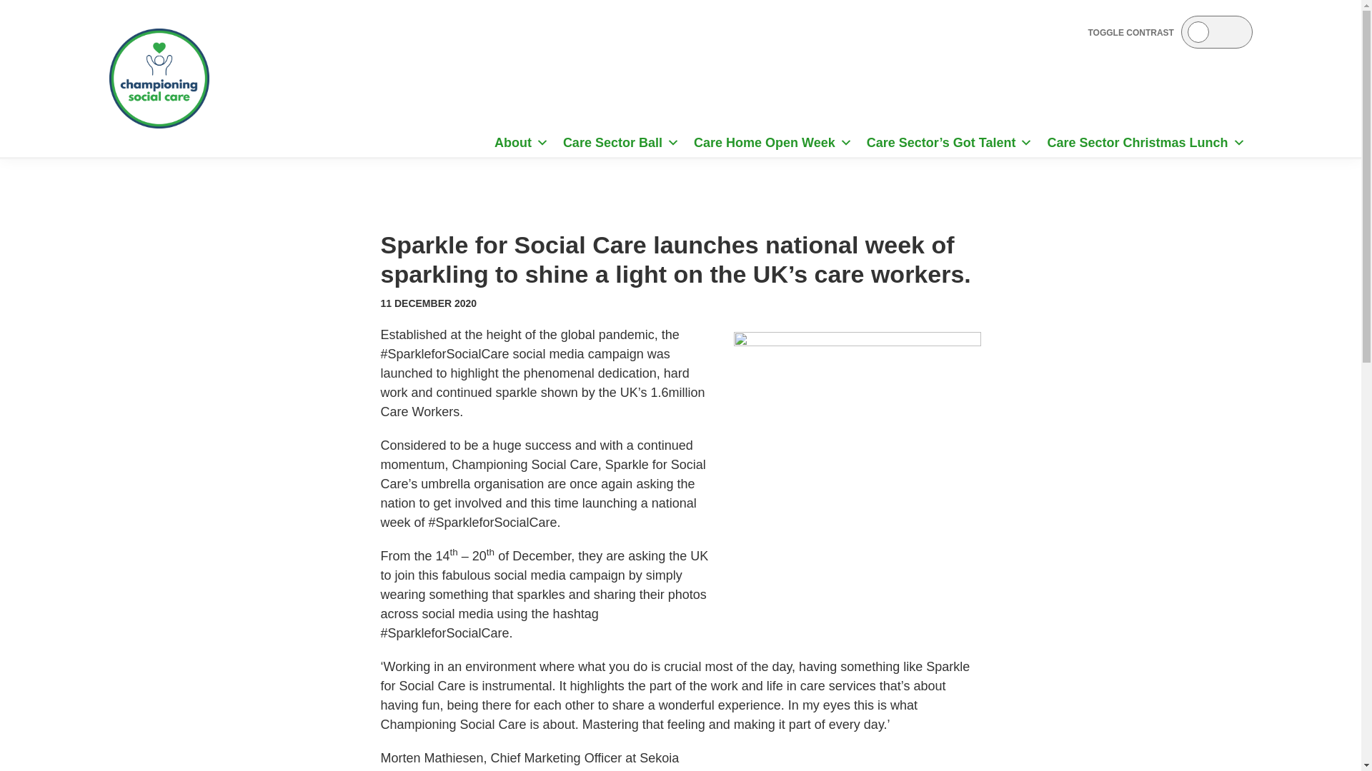  Describe the element at coordinates (773, 143) in the screenshot. I see `Care Home Open Week` at that location.